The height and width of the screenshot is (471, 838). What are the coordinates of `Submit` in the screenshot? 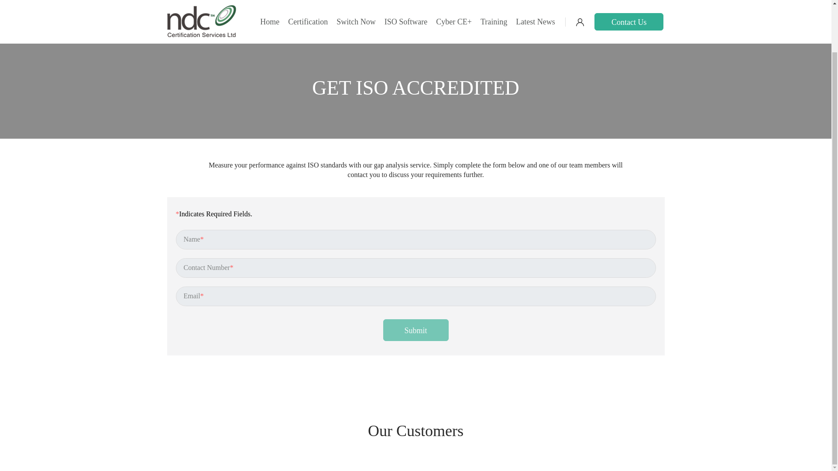 It's located at (416, 330).